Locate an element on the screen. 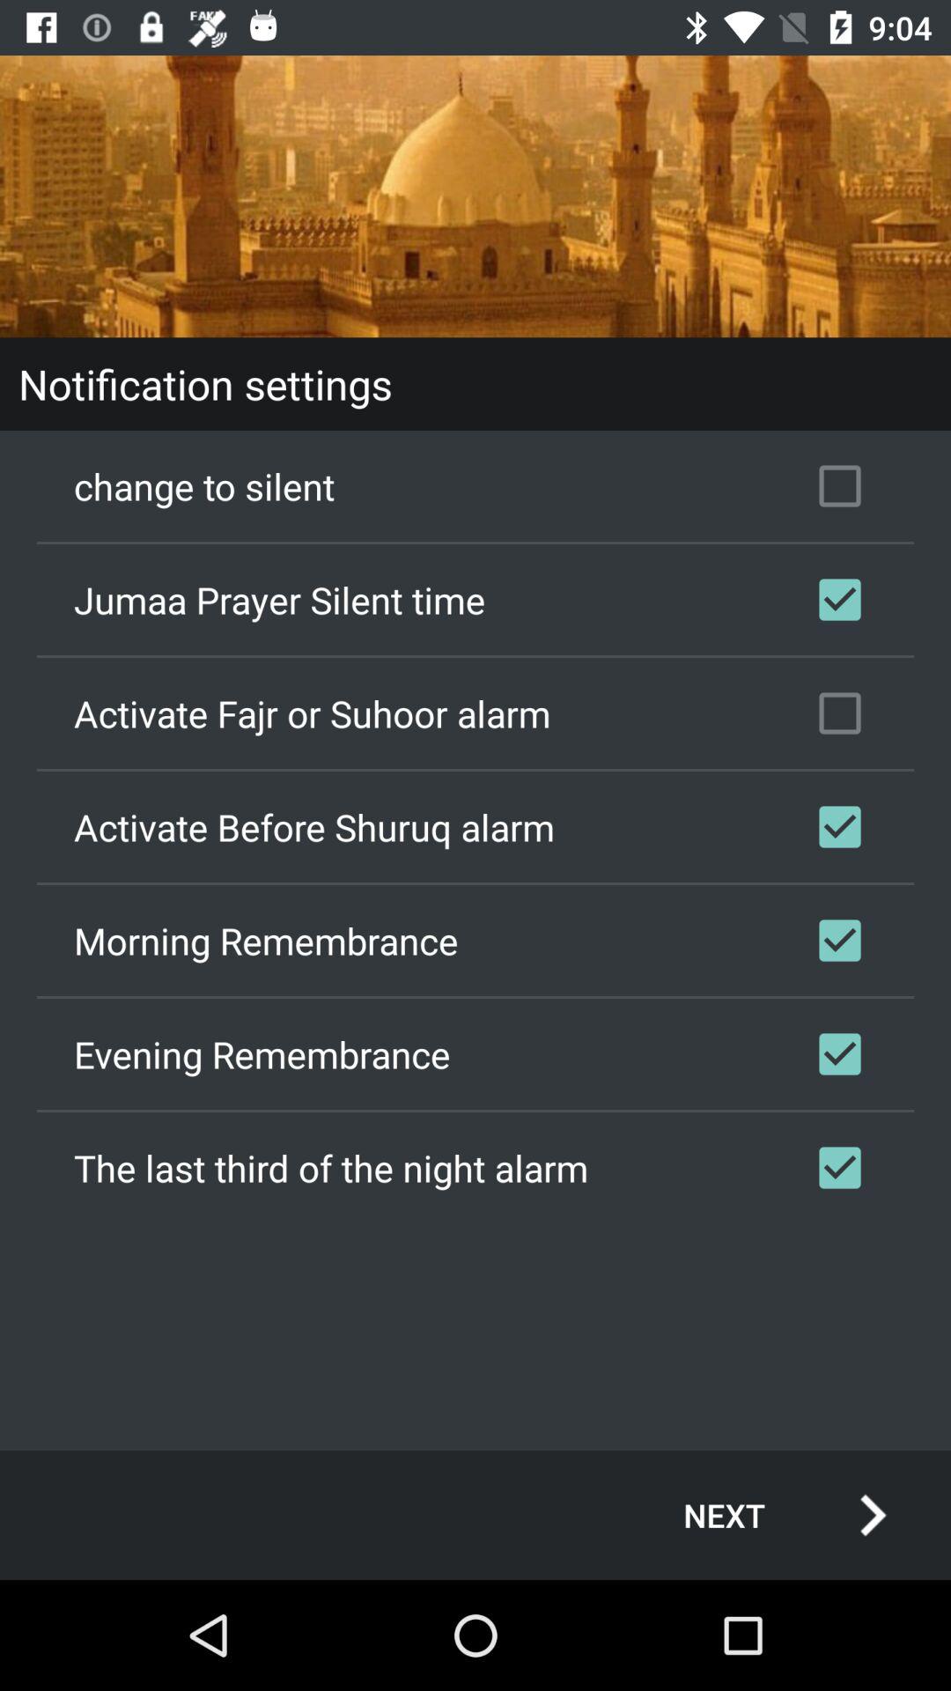  choose the icon below the jumaa prayer silent icon is located at coordinates (475, 713).